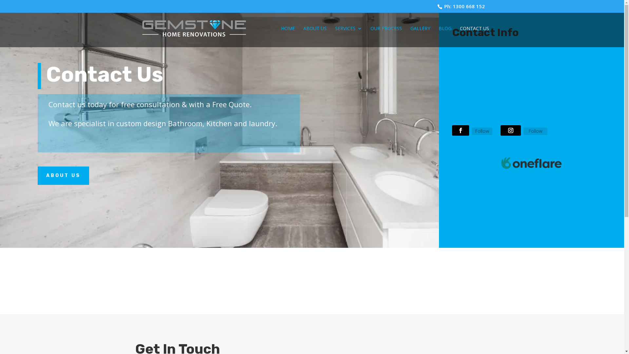 This screenshot has height=354, width=629. I want to click on 1300 668 152, so click(469, 6).